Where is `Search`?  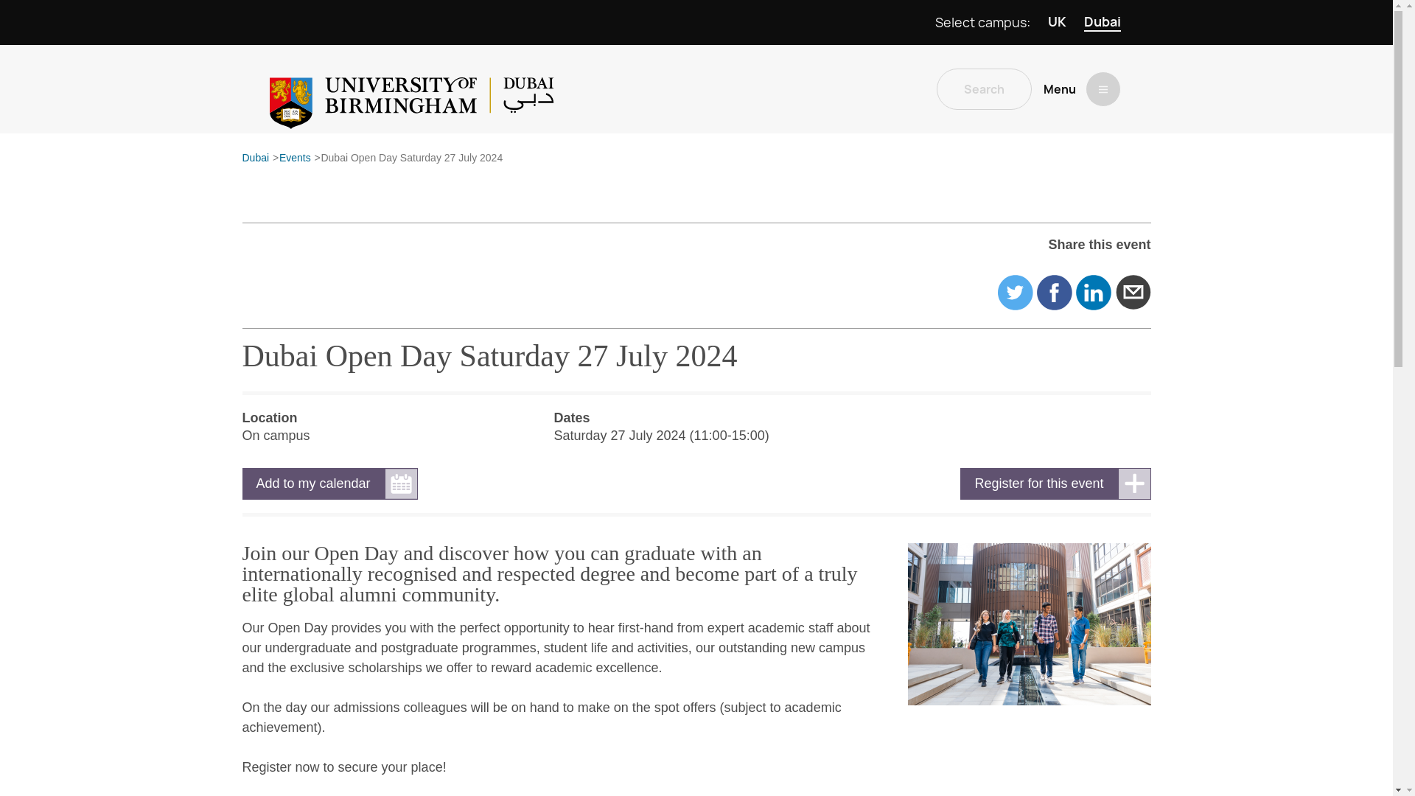
Search is located at coordinates (984, 88).